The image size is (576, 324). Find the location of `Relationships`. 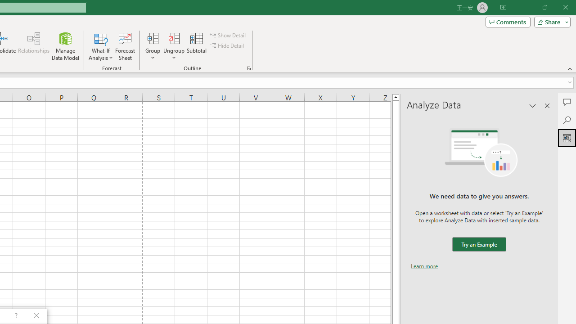

Relationships is located at coordinates (34, 46).